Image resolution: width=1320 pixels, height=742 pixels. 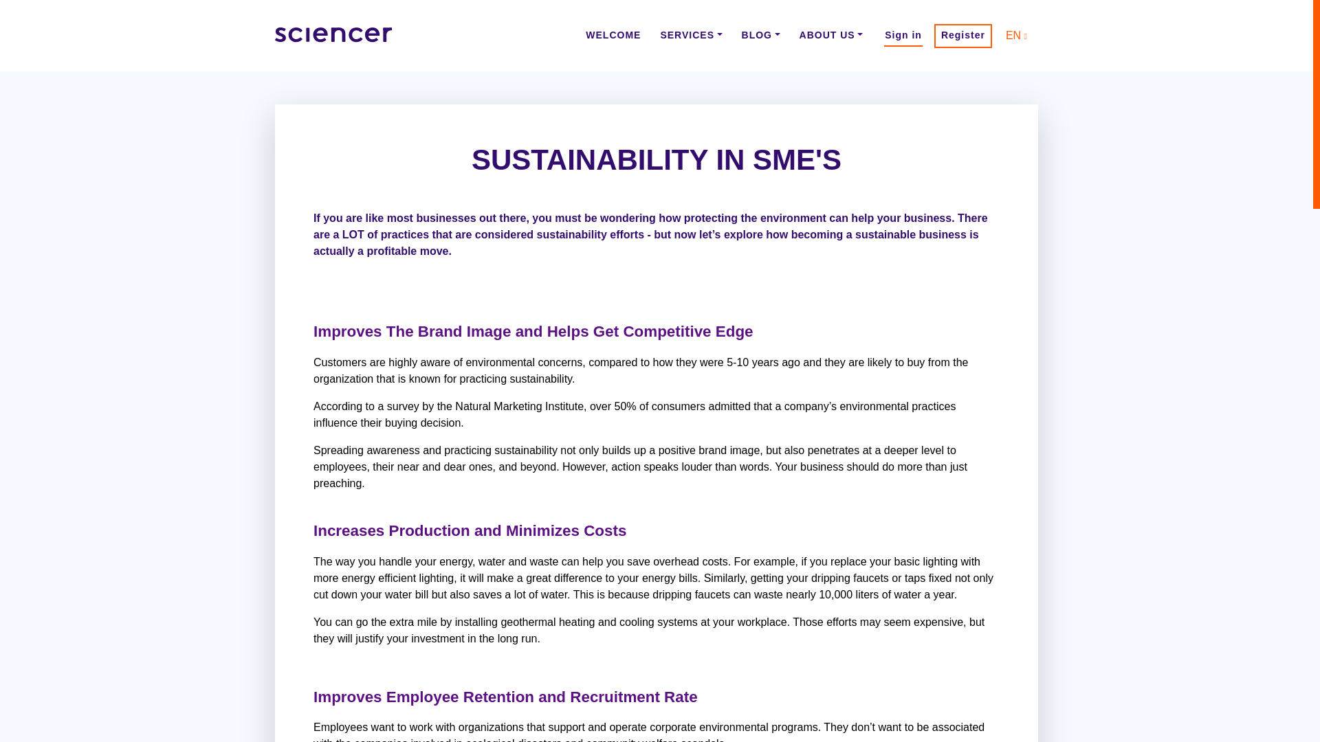 I want to click on Register, so click(x=963, y=34).